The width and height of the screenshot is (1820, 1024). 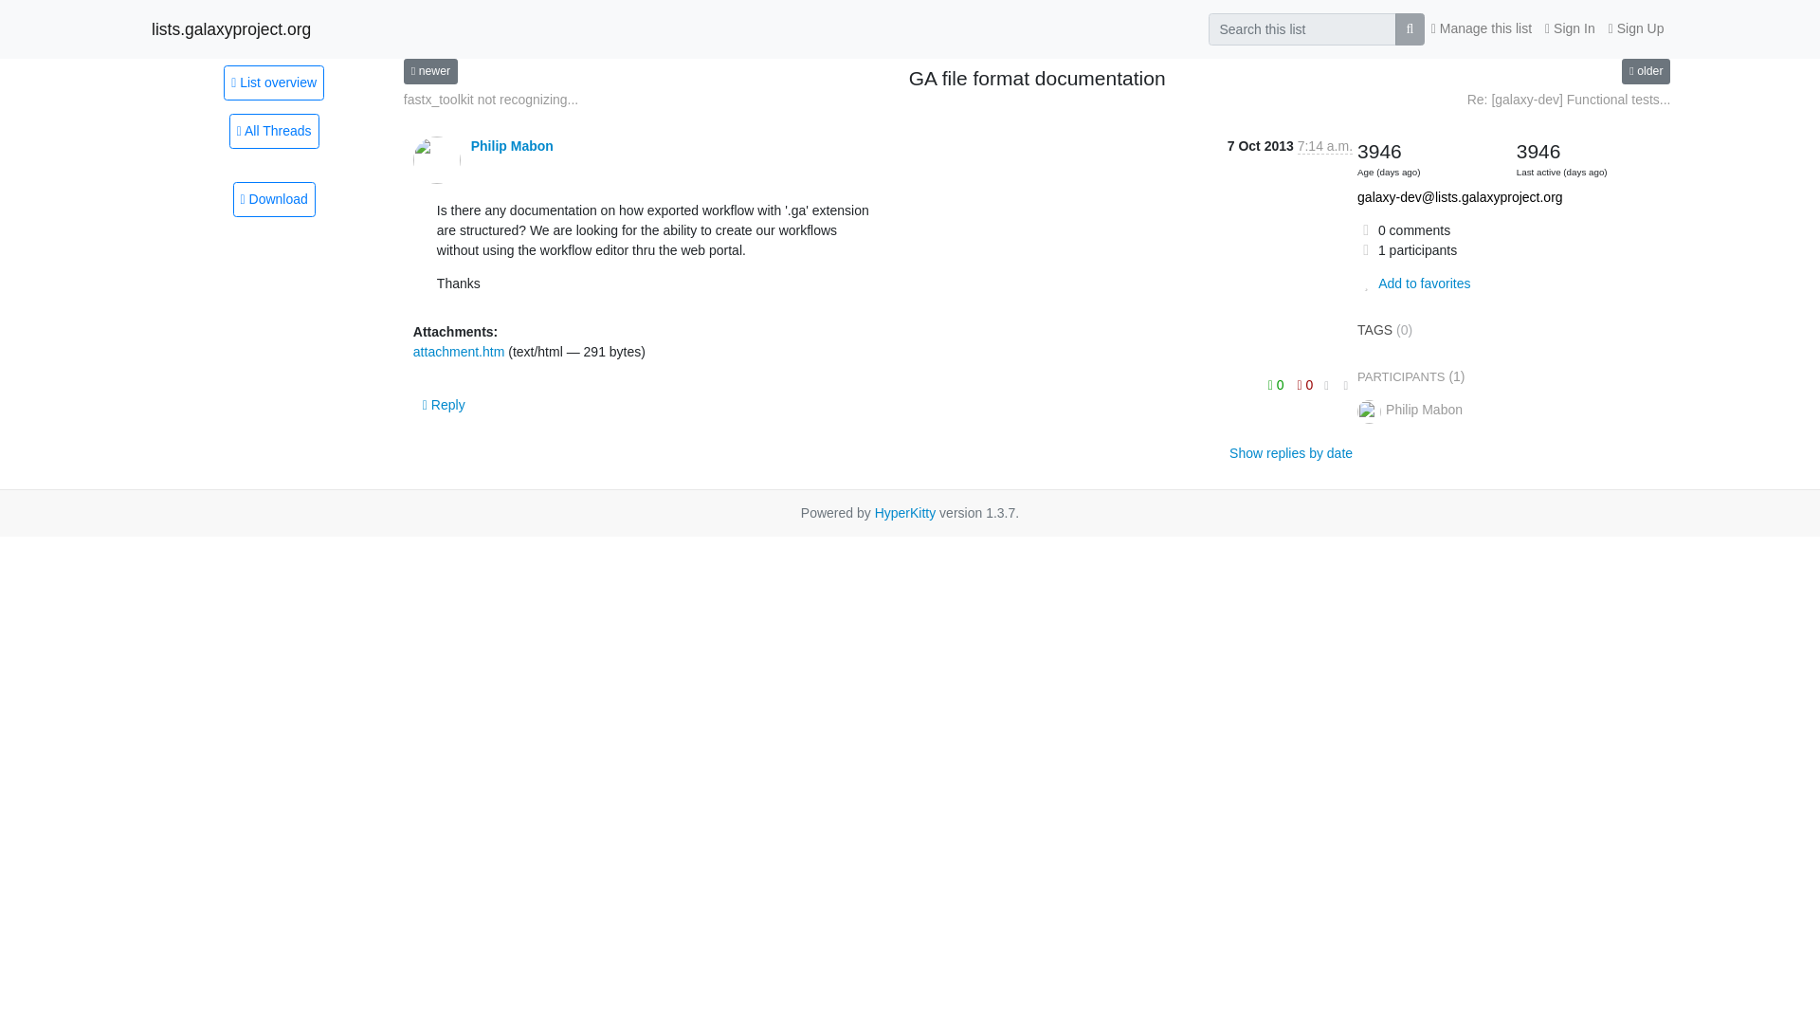 I want to click on newer, so click(x=430, y=70).